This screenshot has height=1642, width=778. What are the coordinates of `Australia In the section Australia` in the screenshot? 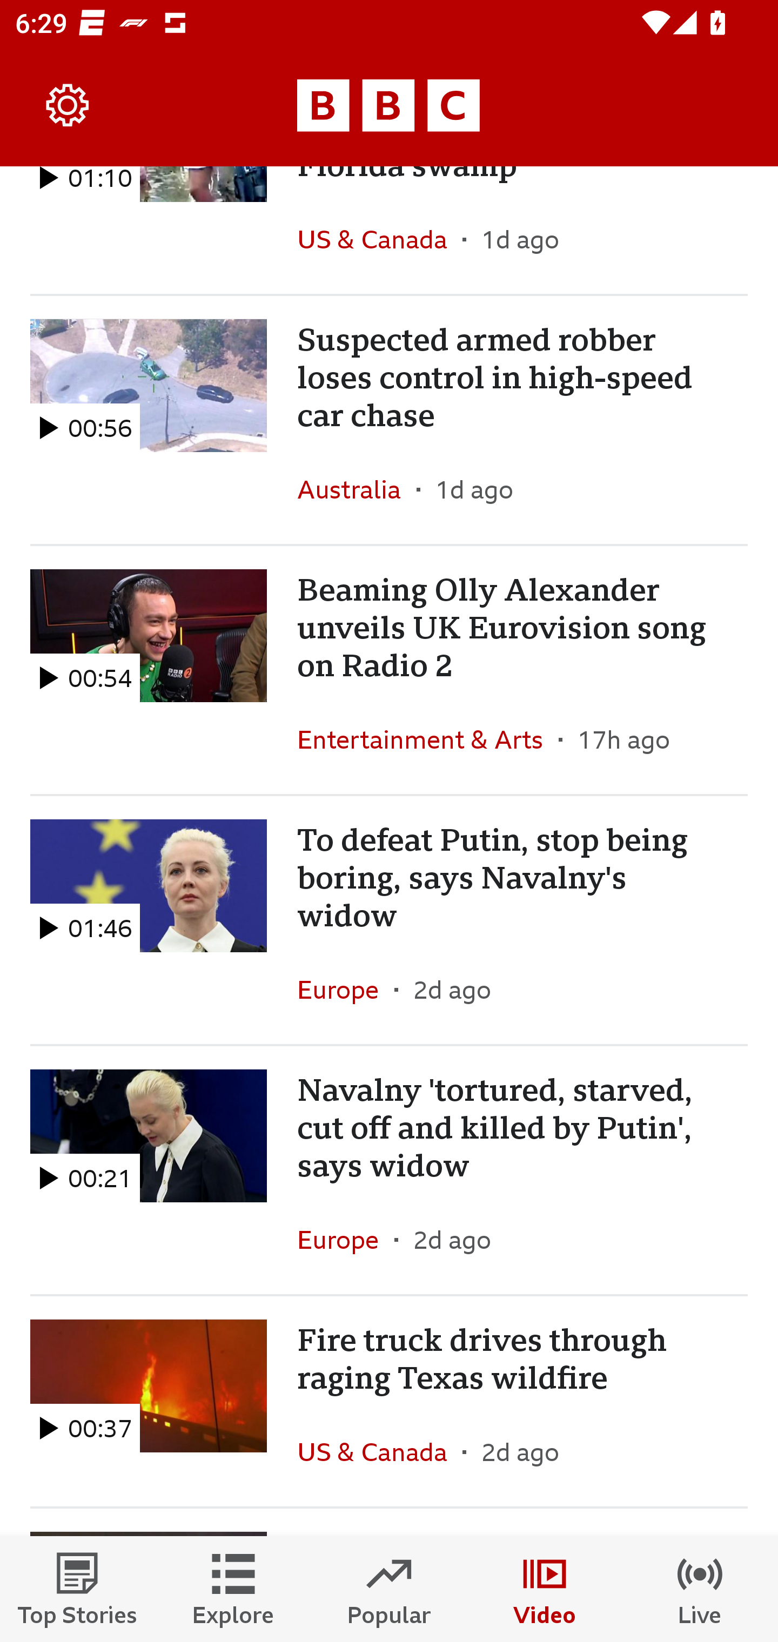 It's located at (357, 489).